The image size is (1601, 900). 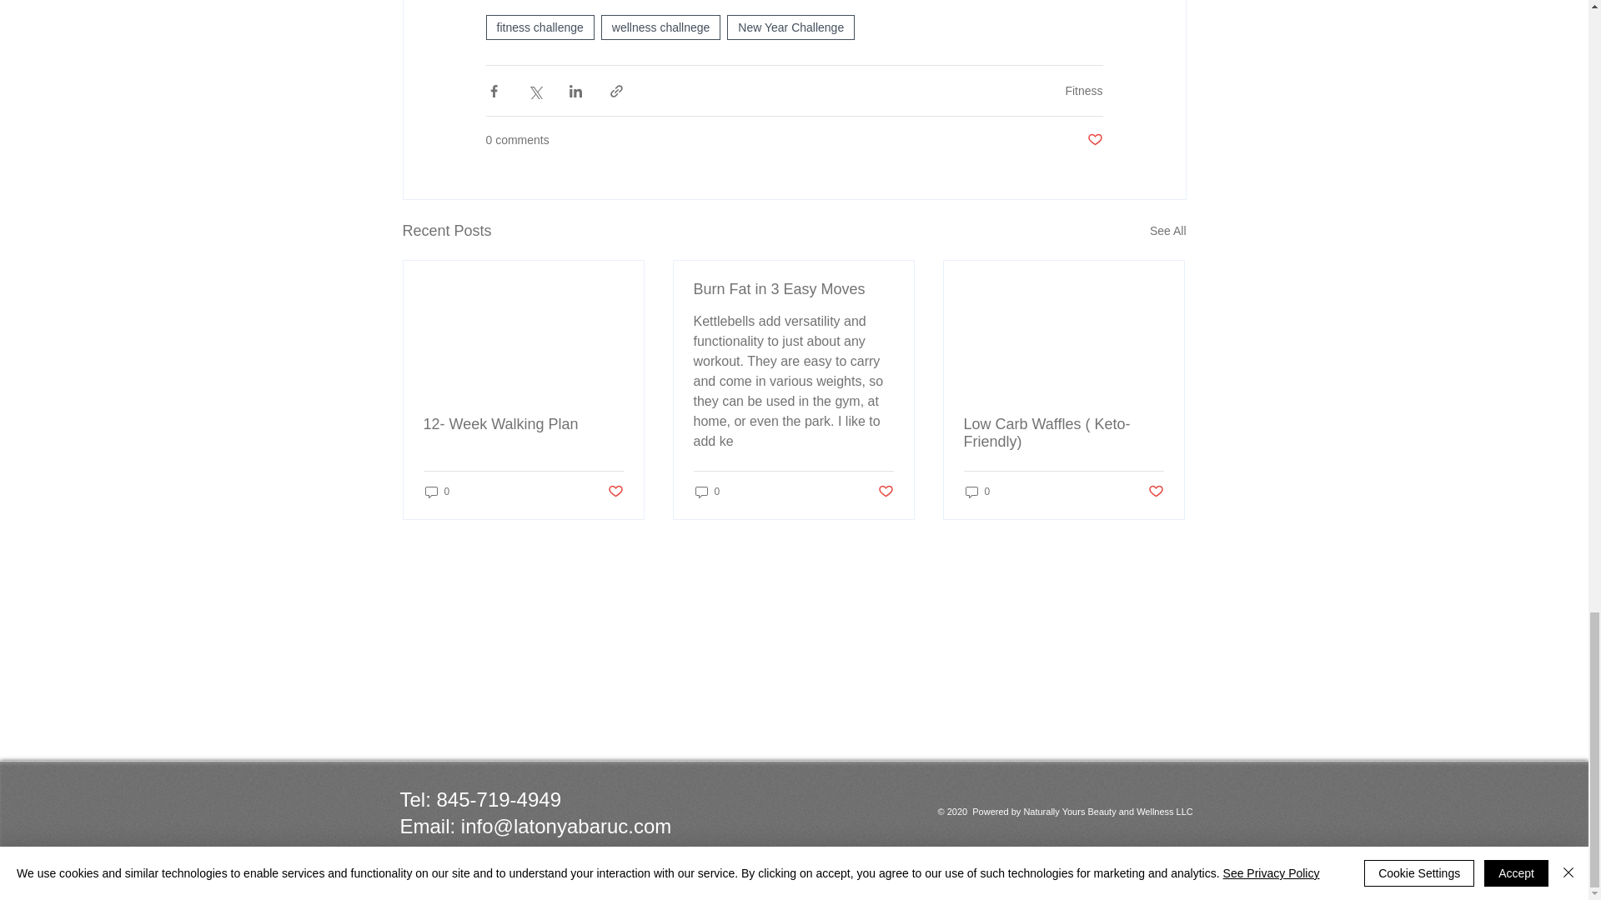 I want to click on Post not marked as liked, so click(x=1094, y=140).